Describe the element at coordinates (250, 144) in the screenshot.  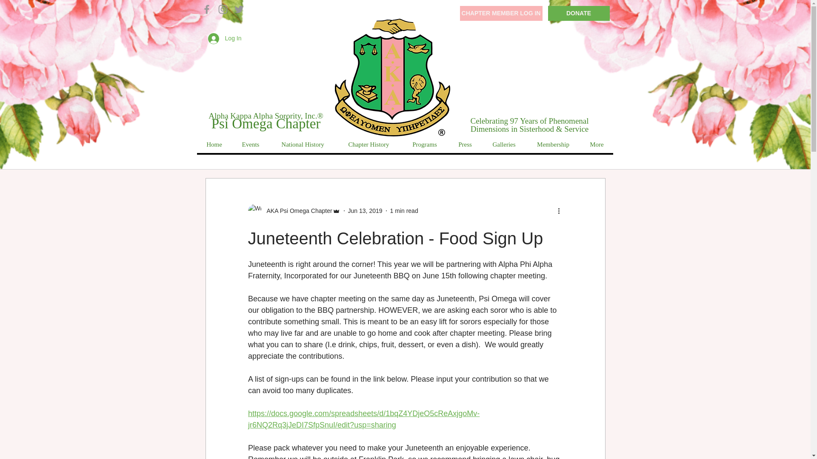
I see `Events` at that location.